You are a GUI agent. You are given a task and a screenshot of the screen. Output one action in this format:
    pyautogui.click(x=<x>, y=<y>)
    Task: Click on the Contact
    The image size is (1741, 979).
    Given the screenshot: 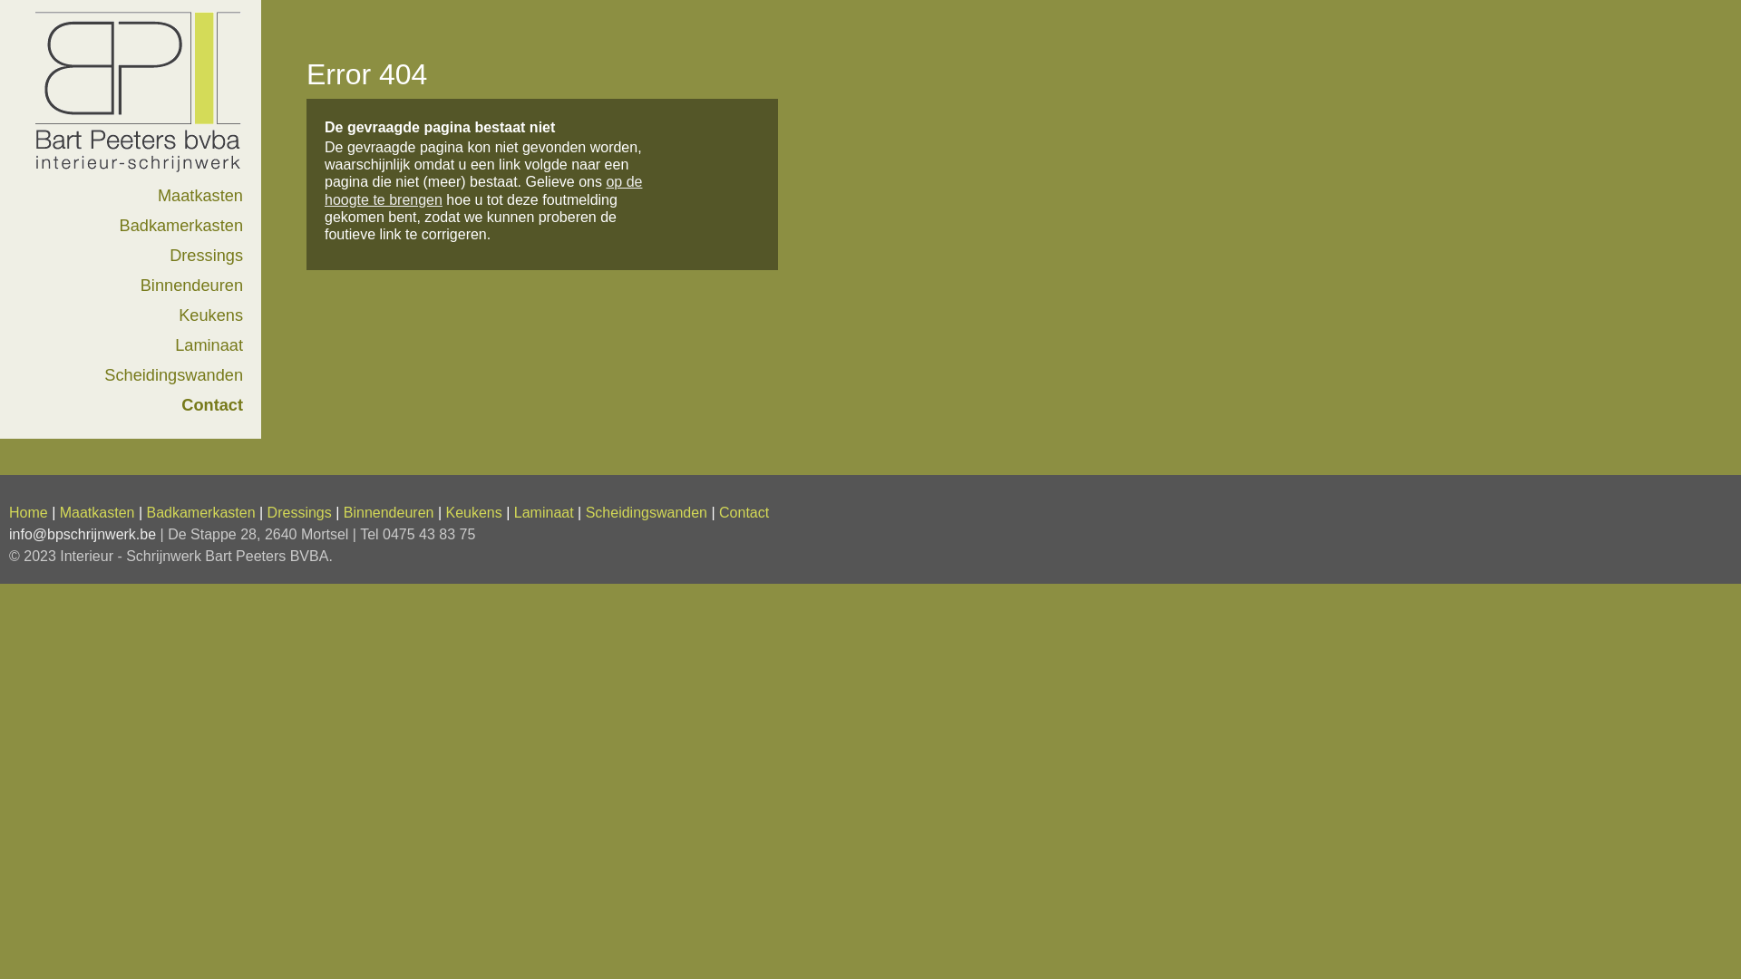 What is the action you would take?
    pyautogui.click(x=744, y=513)
    